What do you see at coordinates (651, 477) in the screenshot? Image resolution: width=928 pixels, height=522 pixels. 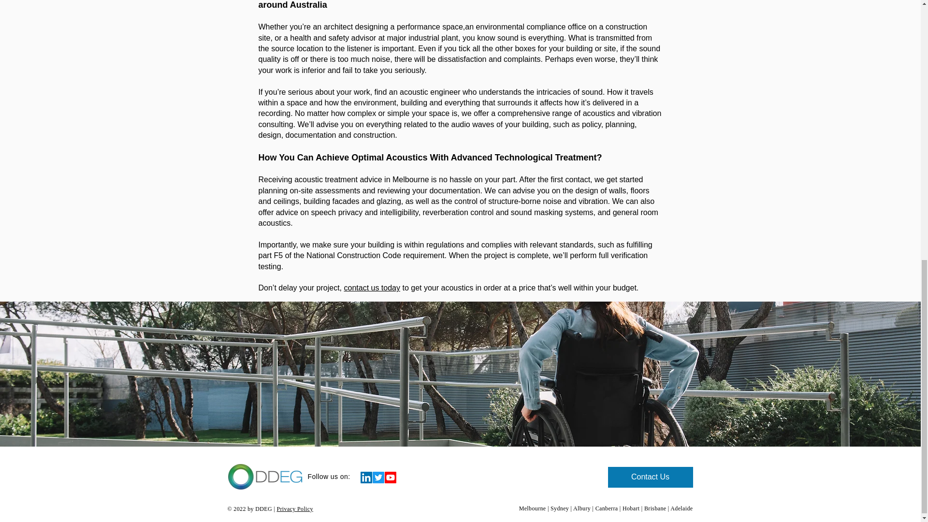 I see `Contact Us` at bounding box center [651, 477].